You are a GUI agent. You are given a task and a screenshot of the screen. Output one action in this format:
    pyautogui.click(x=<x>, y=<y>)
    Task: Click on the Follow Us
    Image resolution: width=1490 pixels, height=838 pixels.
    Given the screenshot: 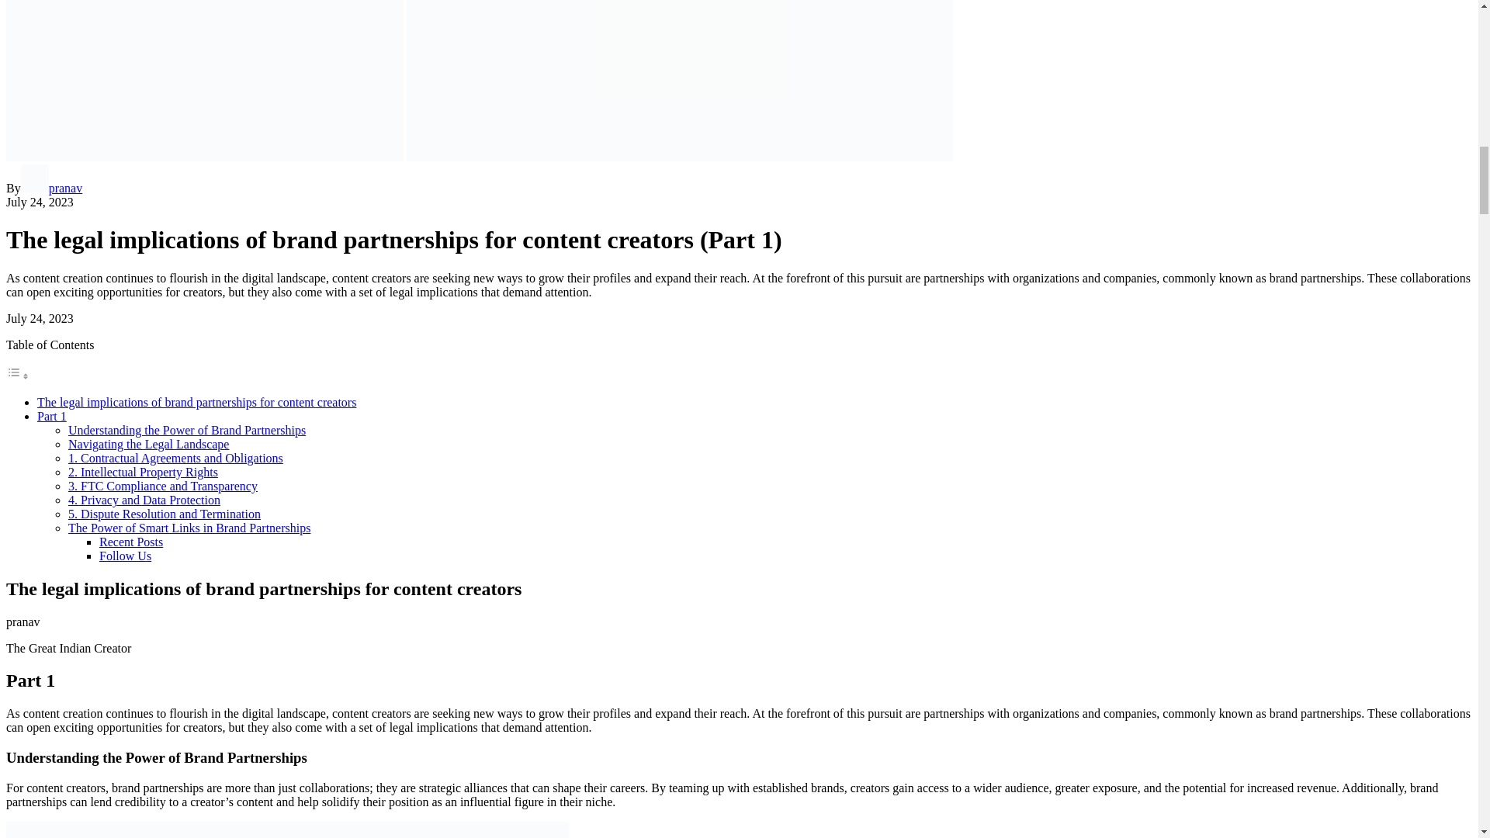 What is the action you would take?
    pyautogui.click(x=126, y=556)
    